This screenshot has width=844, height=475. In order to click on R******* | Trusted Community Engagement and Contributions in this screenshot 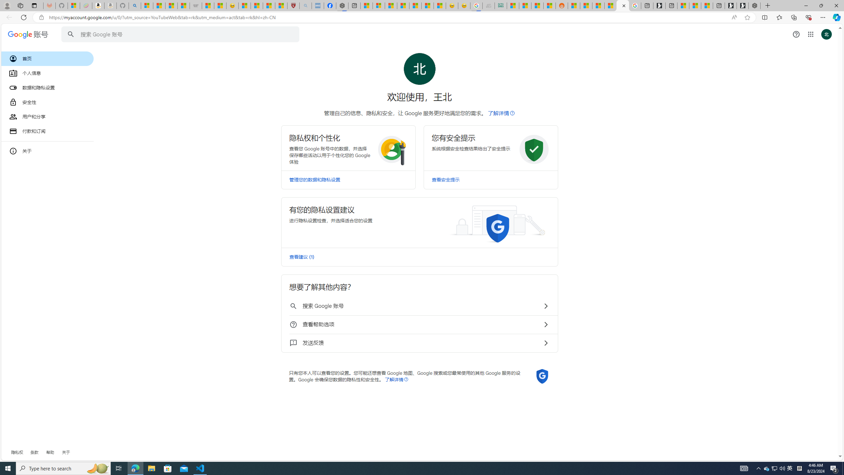, I will do `click(574, 6)`.